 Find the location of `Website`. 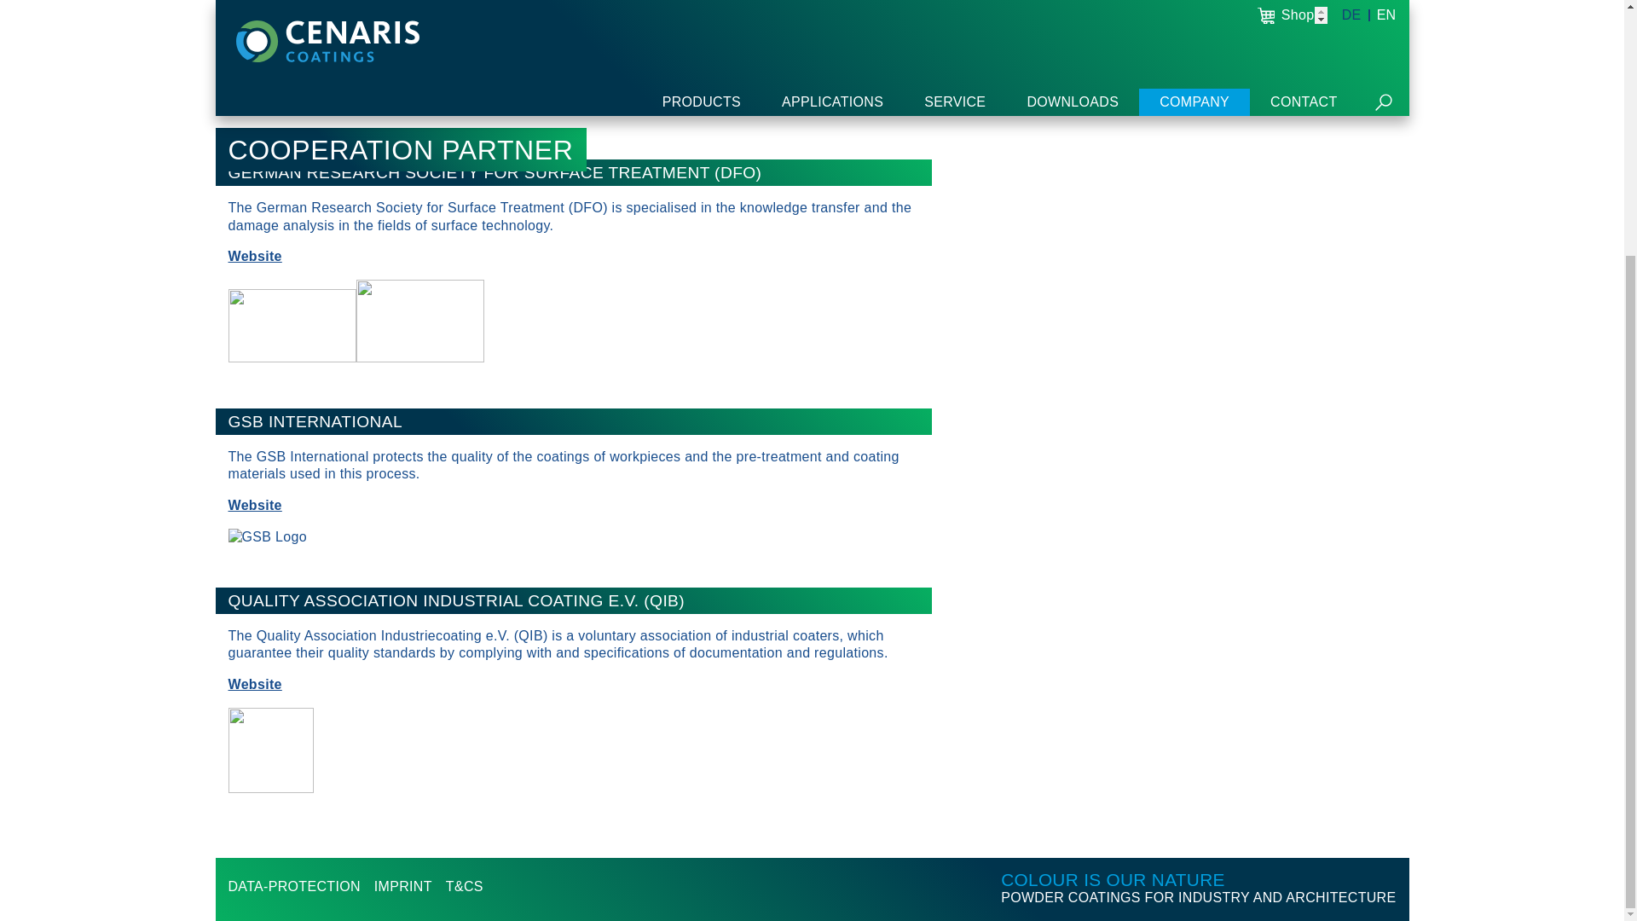

Website is located at coordinates (255, 256).